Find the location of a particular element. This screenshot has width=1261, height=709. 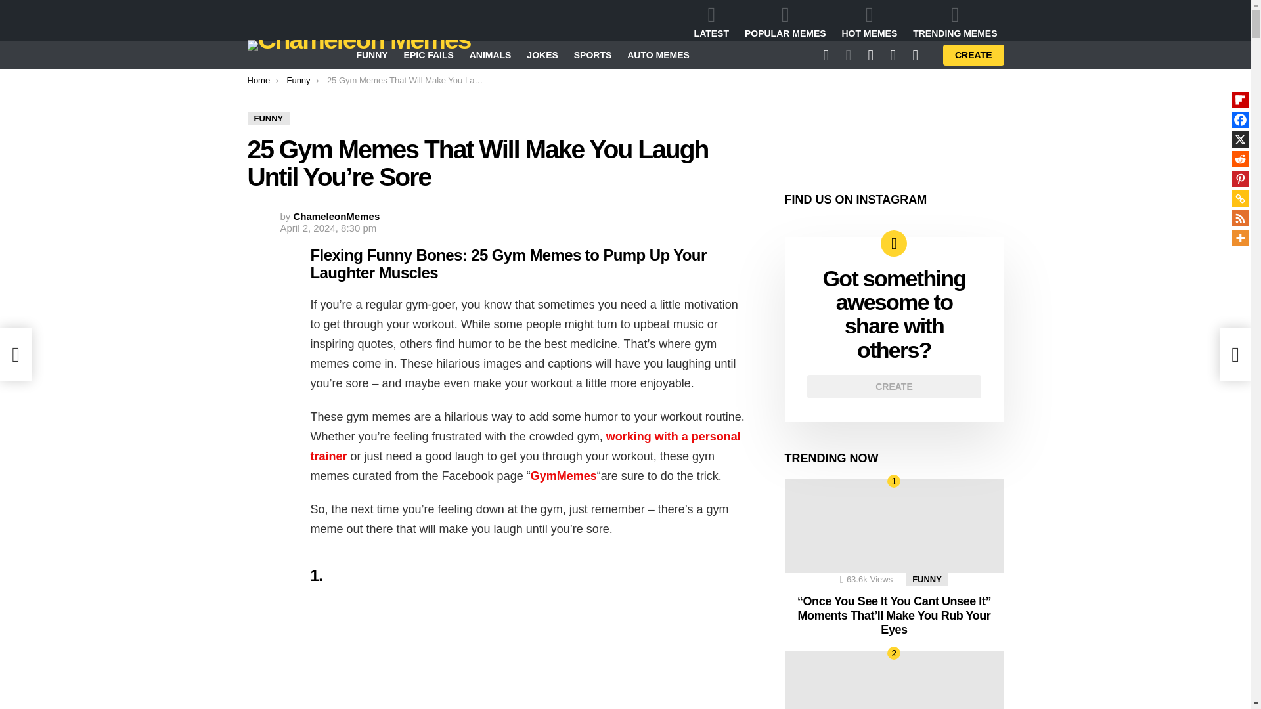

Funny is located at coordinates (298, 80).